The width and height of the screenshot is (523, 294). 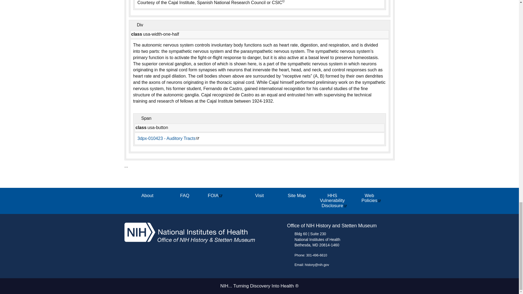 What do you see at coordinates (168, 138) in the screenshot?
I see `3dpx-010423 - Auditory Tracts` at bounding box center [168, 138].